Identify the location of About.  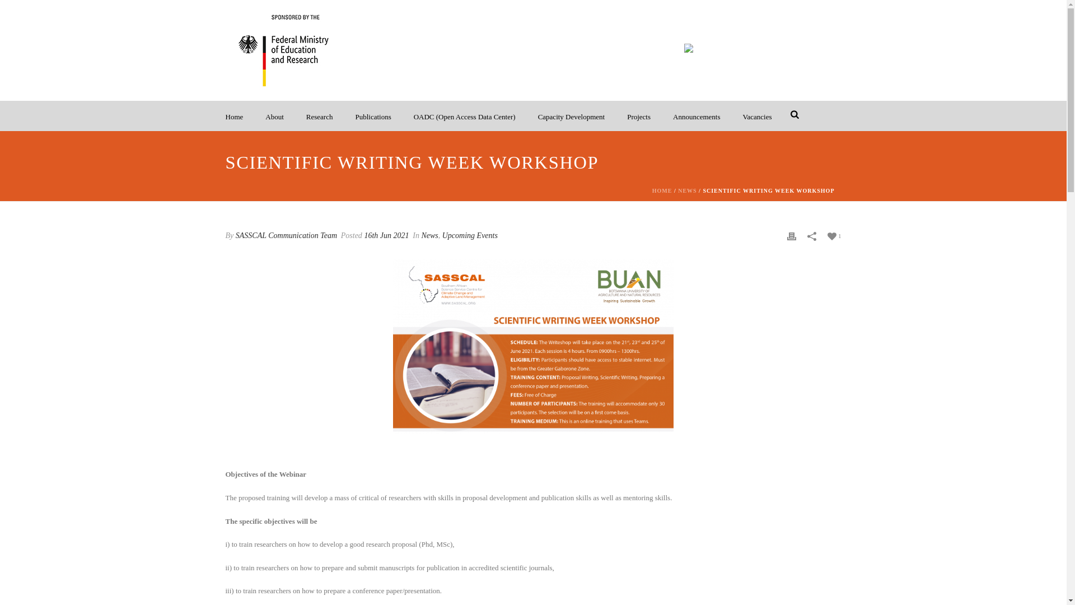
(274, 116).